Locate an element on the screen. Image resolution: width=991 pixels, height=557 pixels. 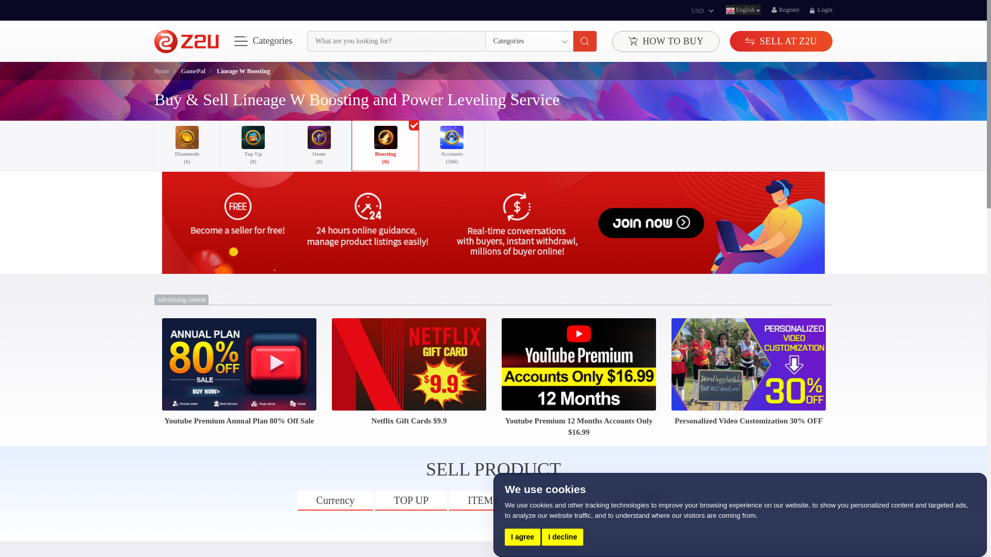
English is located at coordinates (743, 9).